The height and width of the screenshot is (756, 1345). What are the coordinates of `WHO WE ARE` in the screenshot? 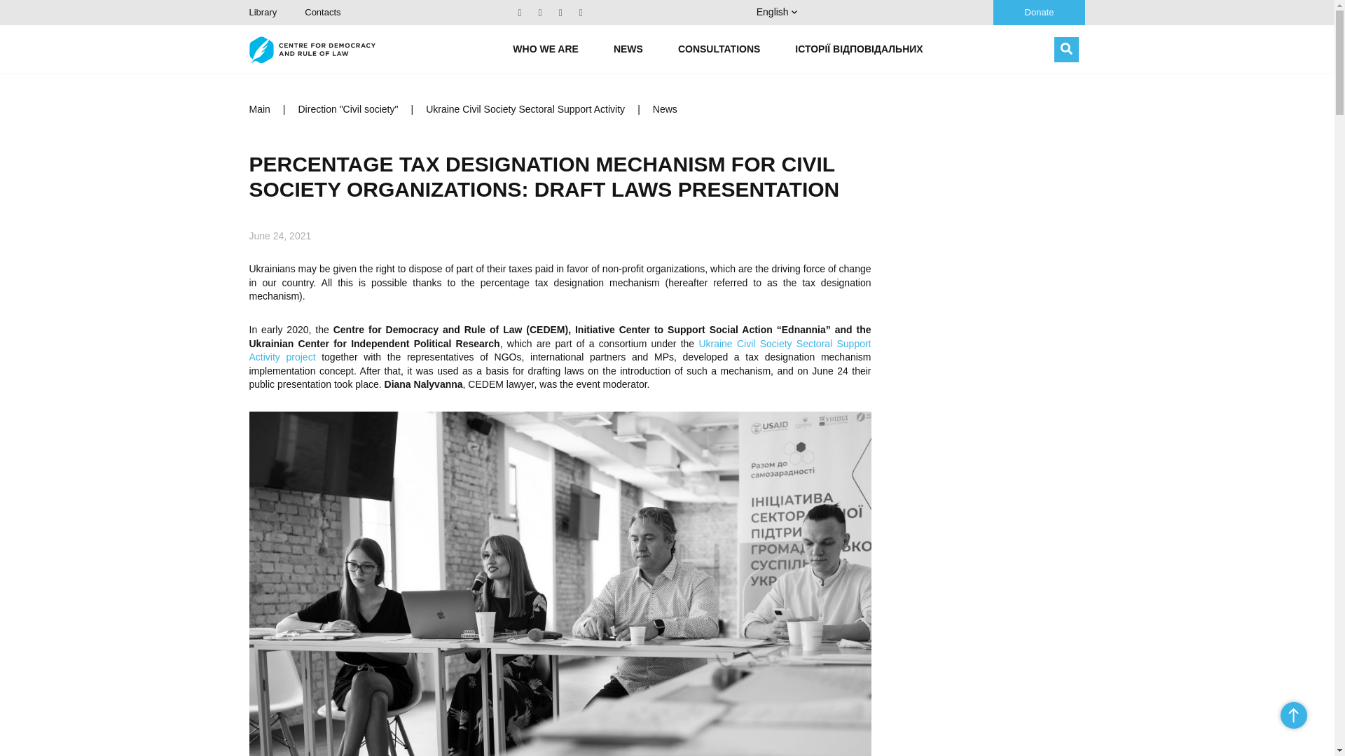 It's located at (545, 49).